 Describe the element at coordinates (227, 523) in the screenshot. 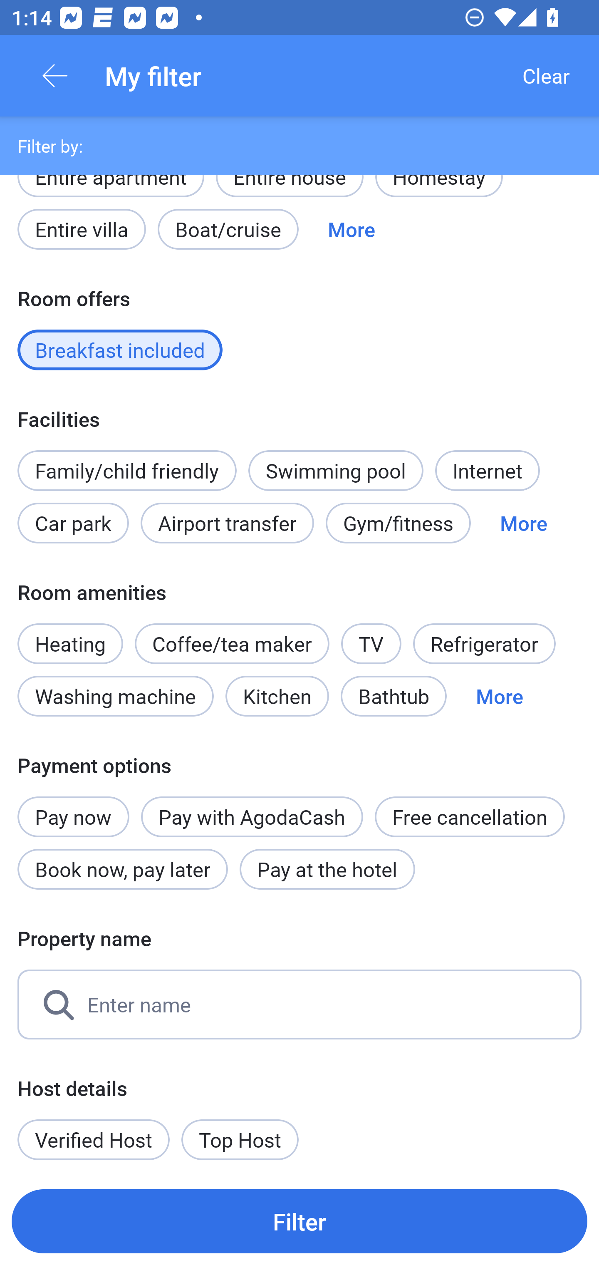

I see `Airport transfer` at that location.